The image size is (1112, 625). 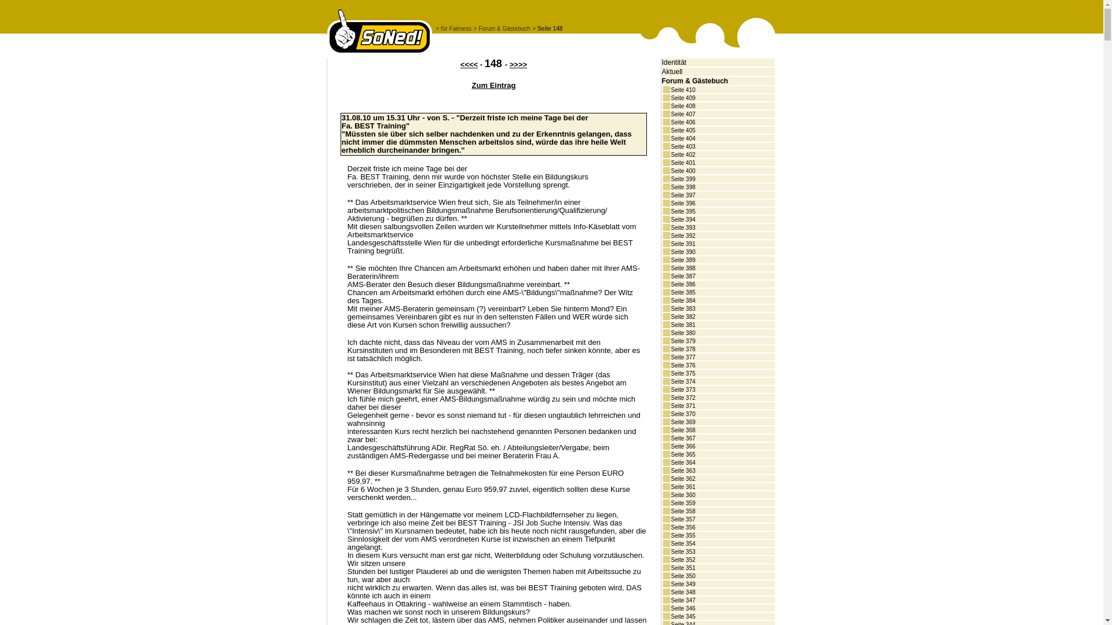 What do you see at coordinates (682, 115) in the screenshot?
I see `Seite 407` at bounding box center [682, 115].